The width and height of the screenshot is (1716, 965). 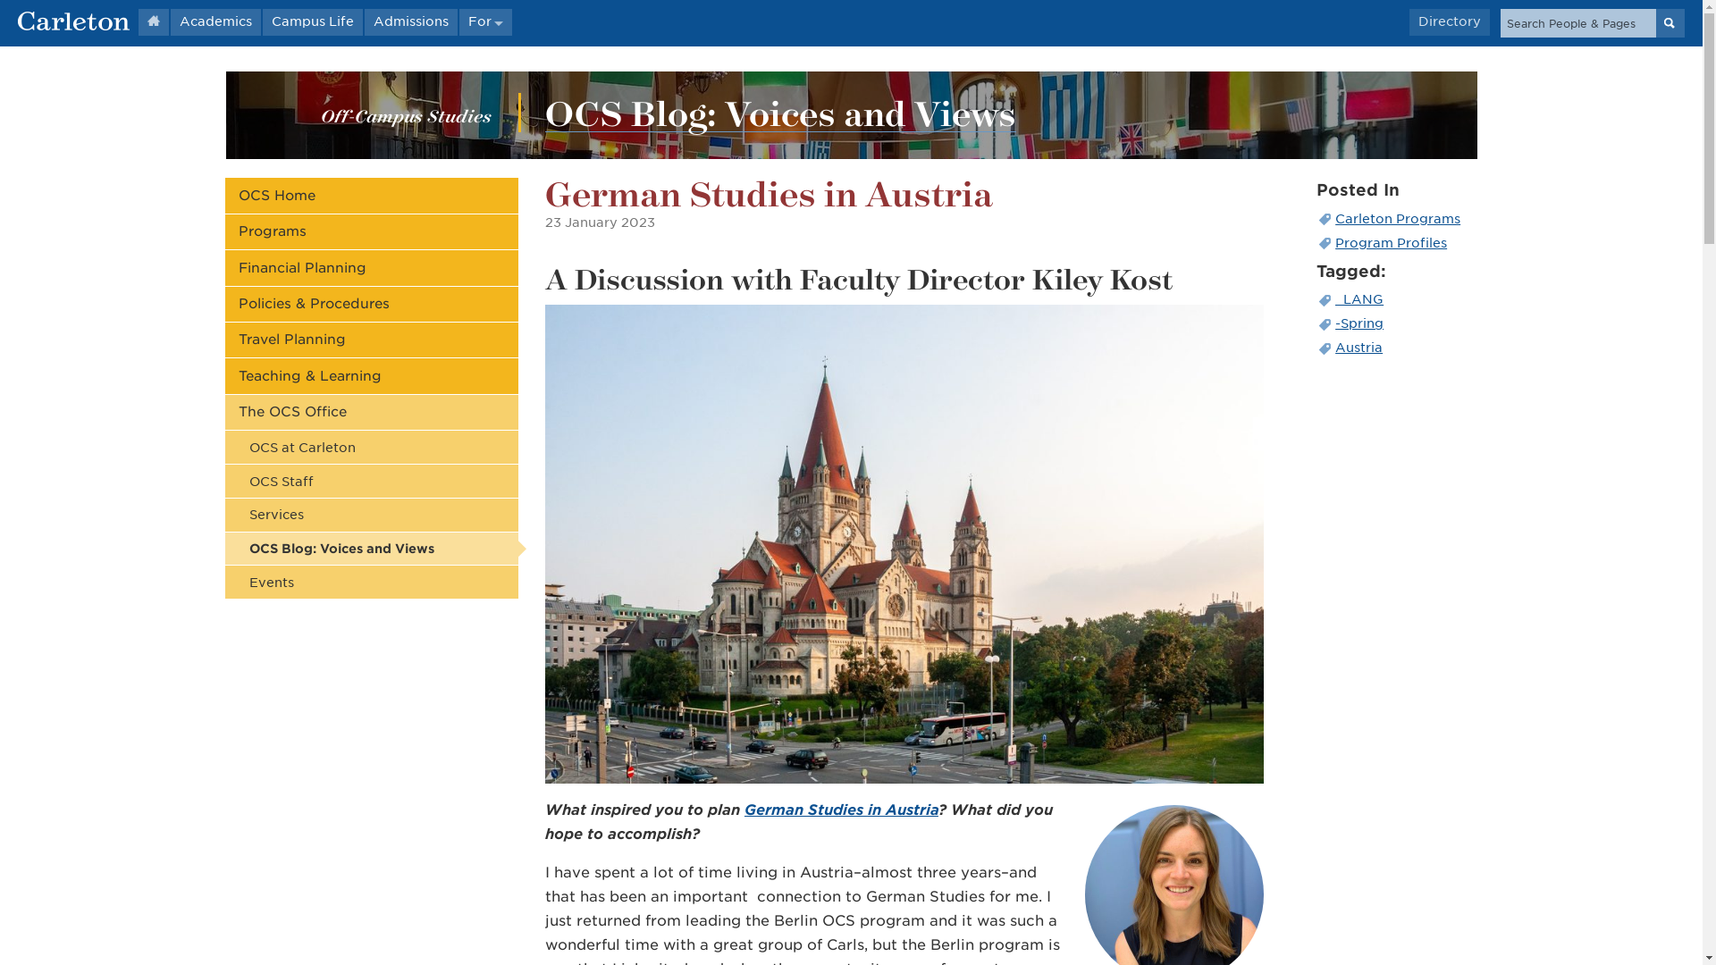 What do you see at coordinates (371, 340) in the screenshot?
I see `Travel Planning` at bounding box center [371, 340].